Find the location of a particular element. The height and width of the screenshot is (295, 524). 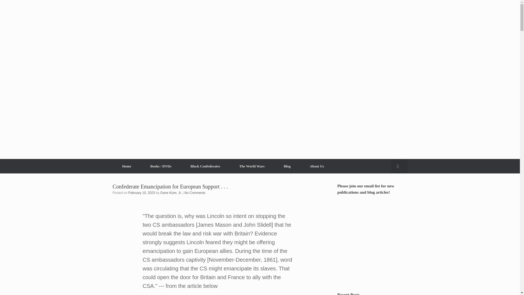

5:49 pm is located at coordinates (142, 193).